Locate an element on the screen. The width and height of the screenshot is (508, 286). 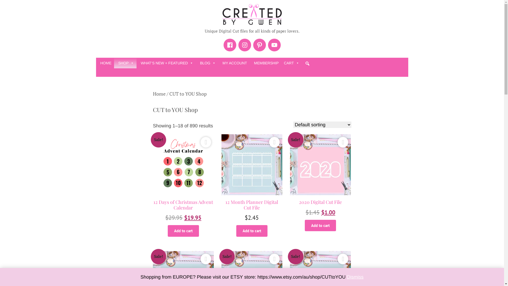
Search is located at coordinates (340, 87).